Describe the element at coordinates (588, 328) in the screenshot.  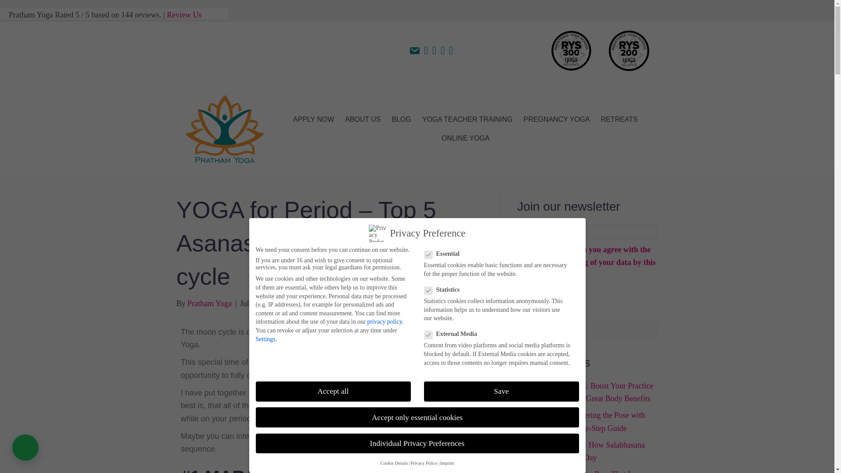
I see `Type and press Enter to search.` at that location.